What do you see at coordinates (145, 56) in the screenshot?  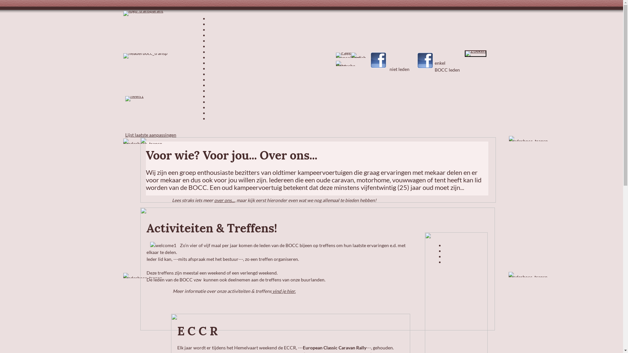 I see `headerbocc_transp` at bounding box center [145, 56].